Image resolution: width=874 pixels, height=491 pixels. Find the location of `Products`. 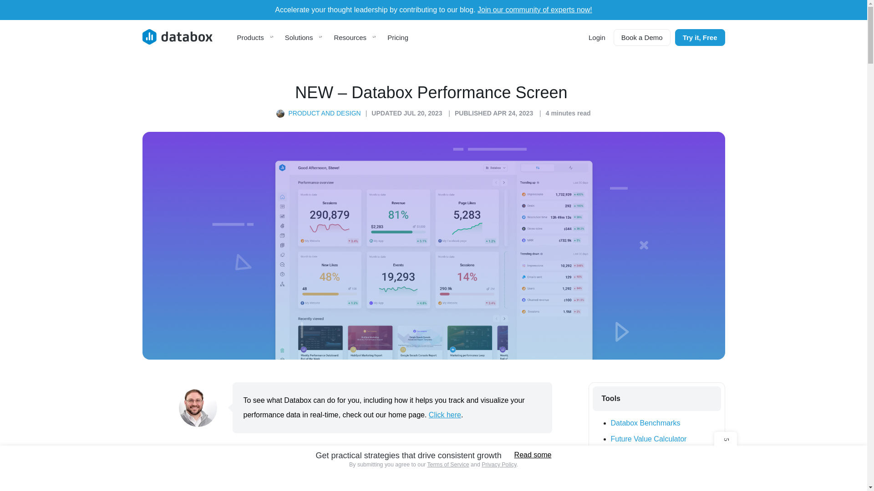

Products is located at coordinates (255, 37).